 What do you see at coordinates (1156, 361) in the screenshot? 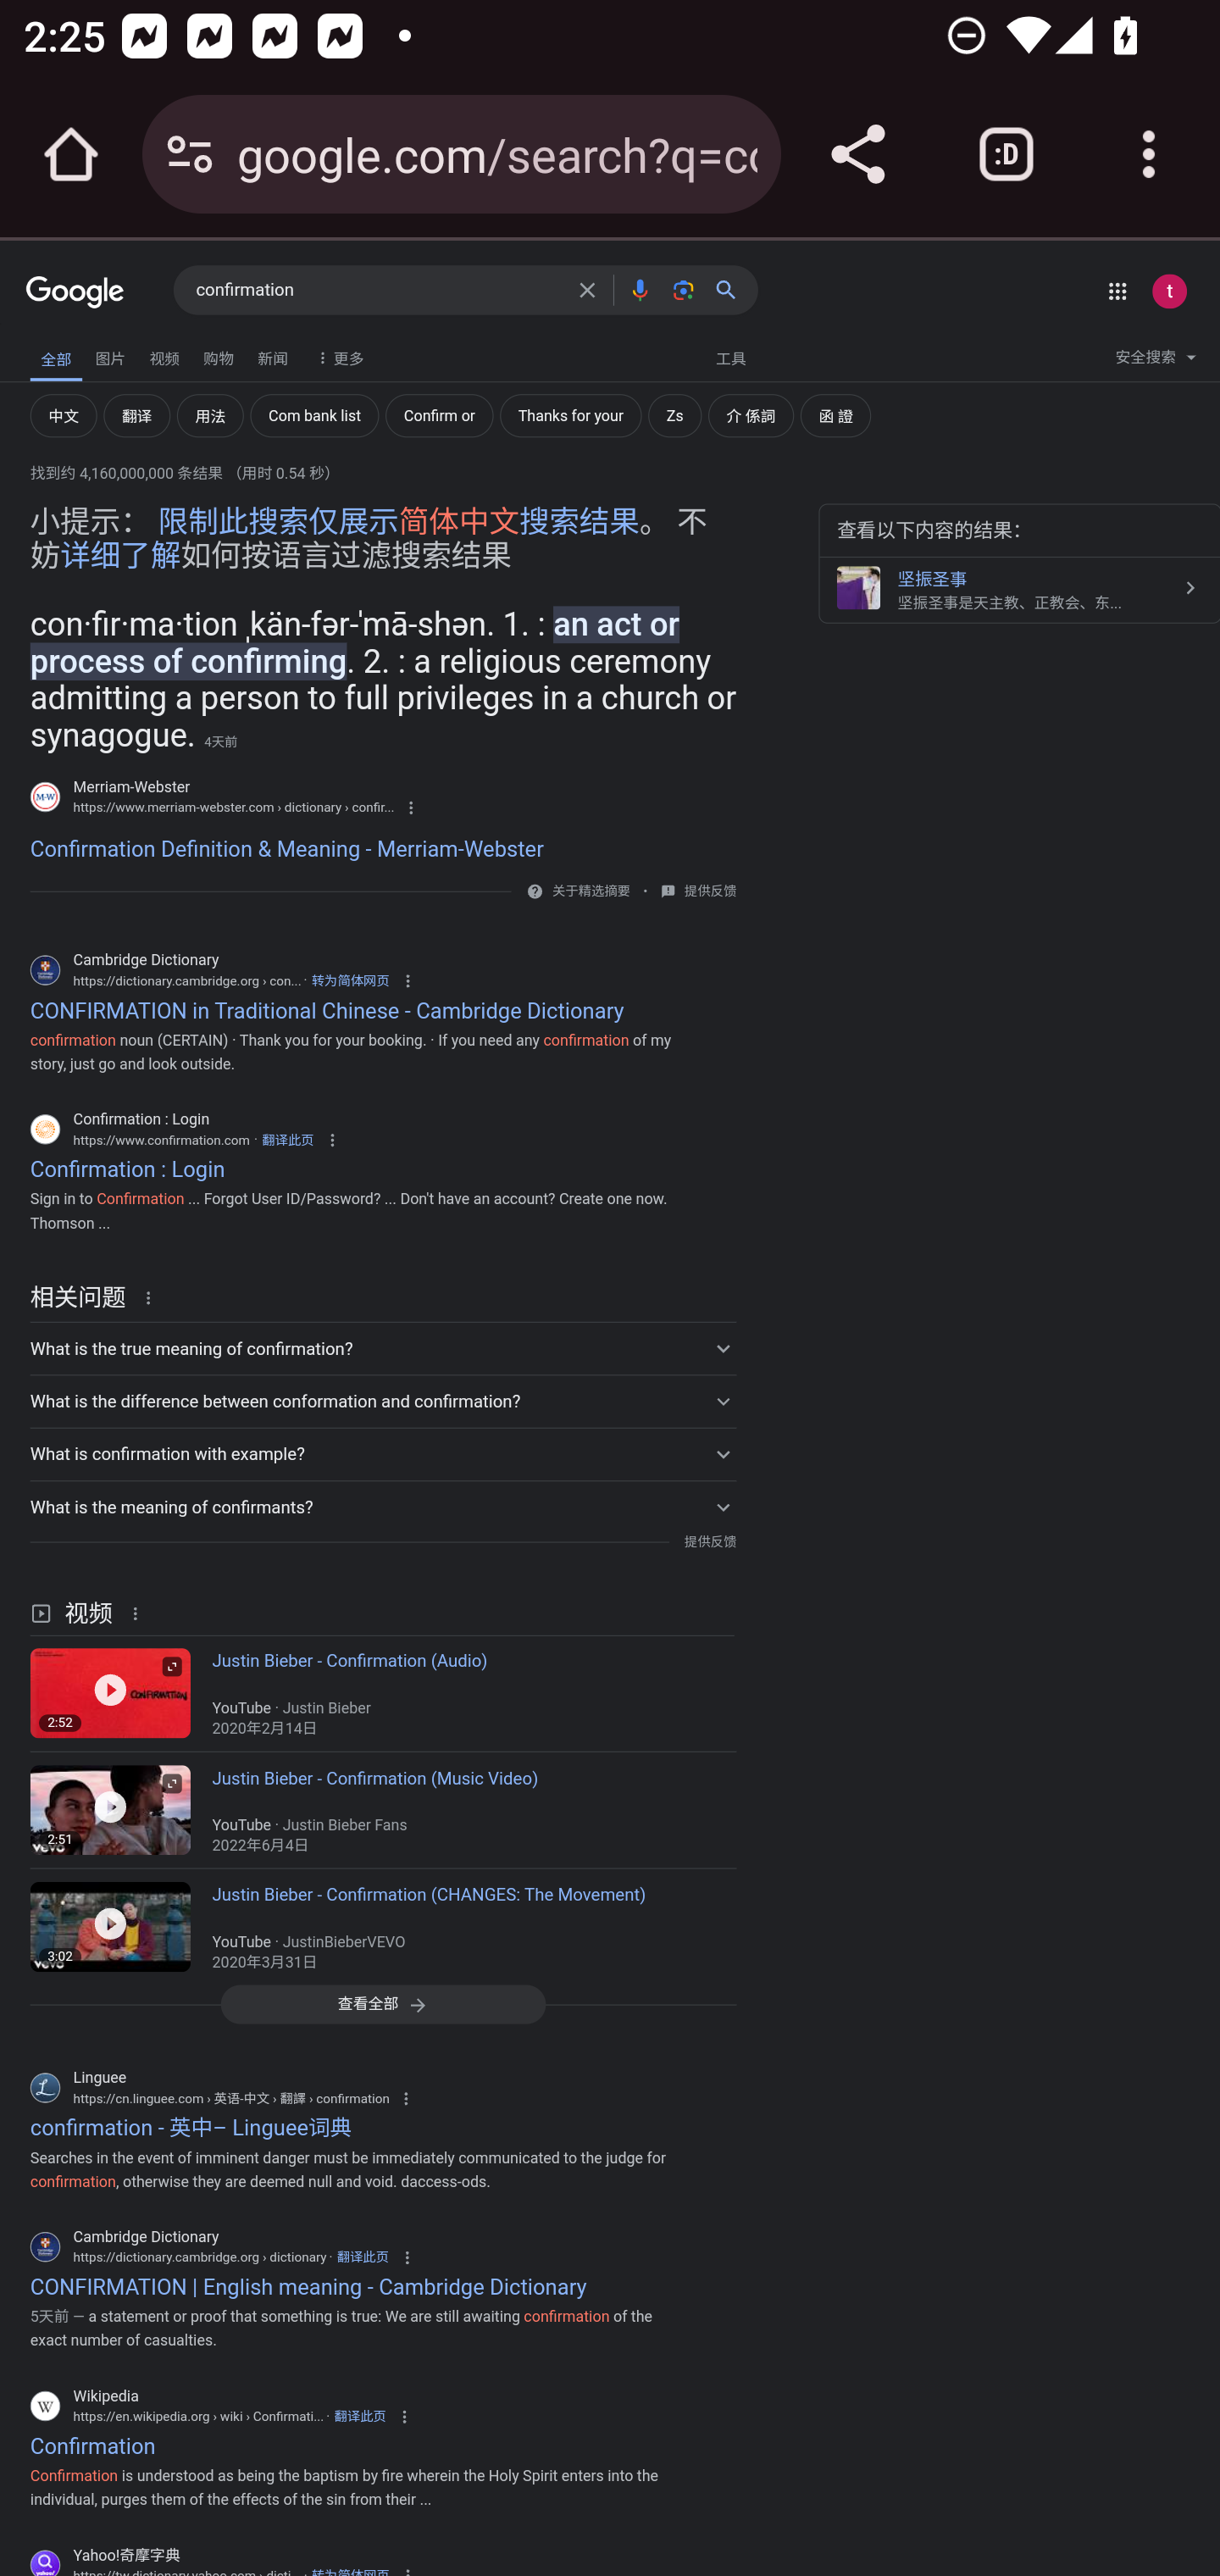
I see `安全搜索` at bounding box center [1156, 361].